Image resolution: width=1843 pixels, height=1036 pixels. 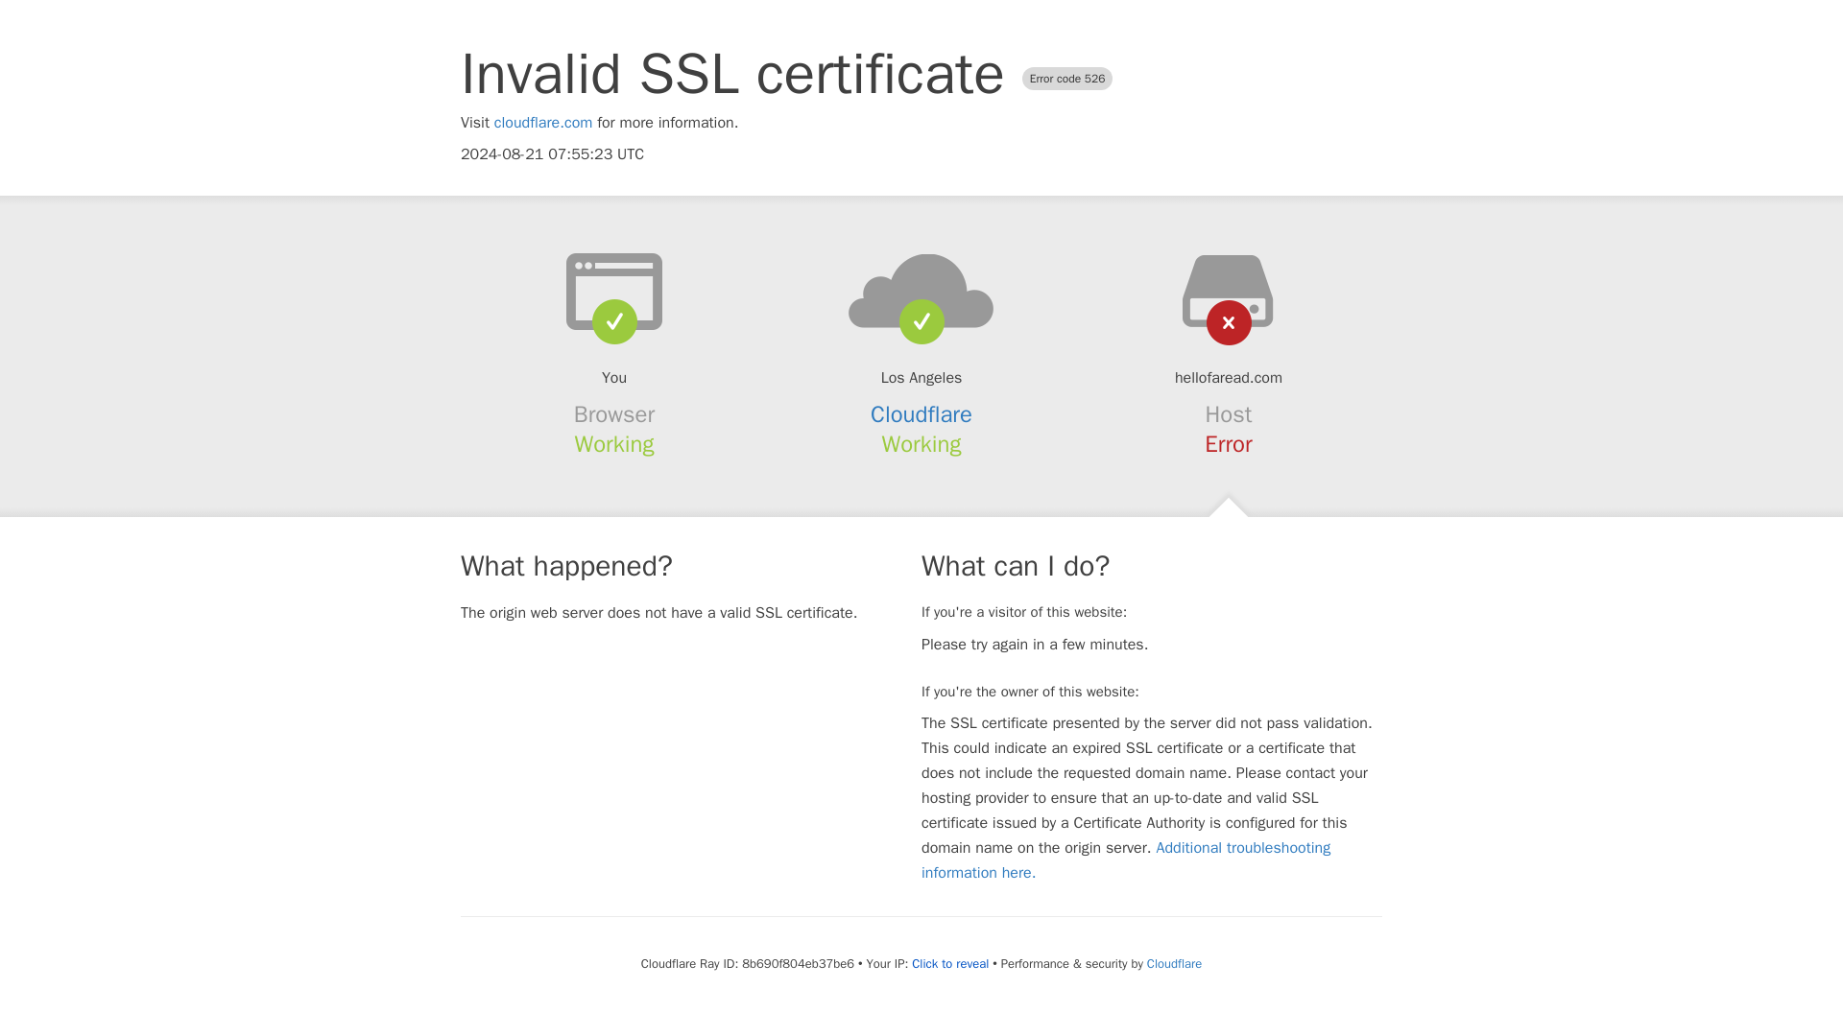 I want to click on Cloudflare, so click(x=1173, y=963).